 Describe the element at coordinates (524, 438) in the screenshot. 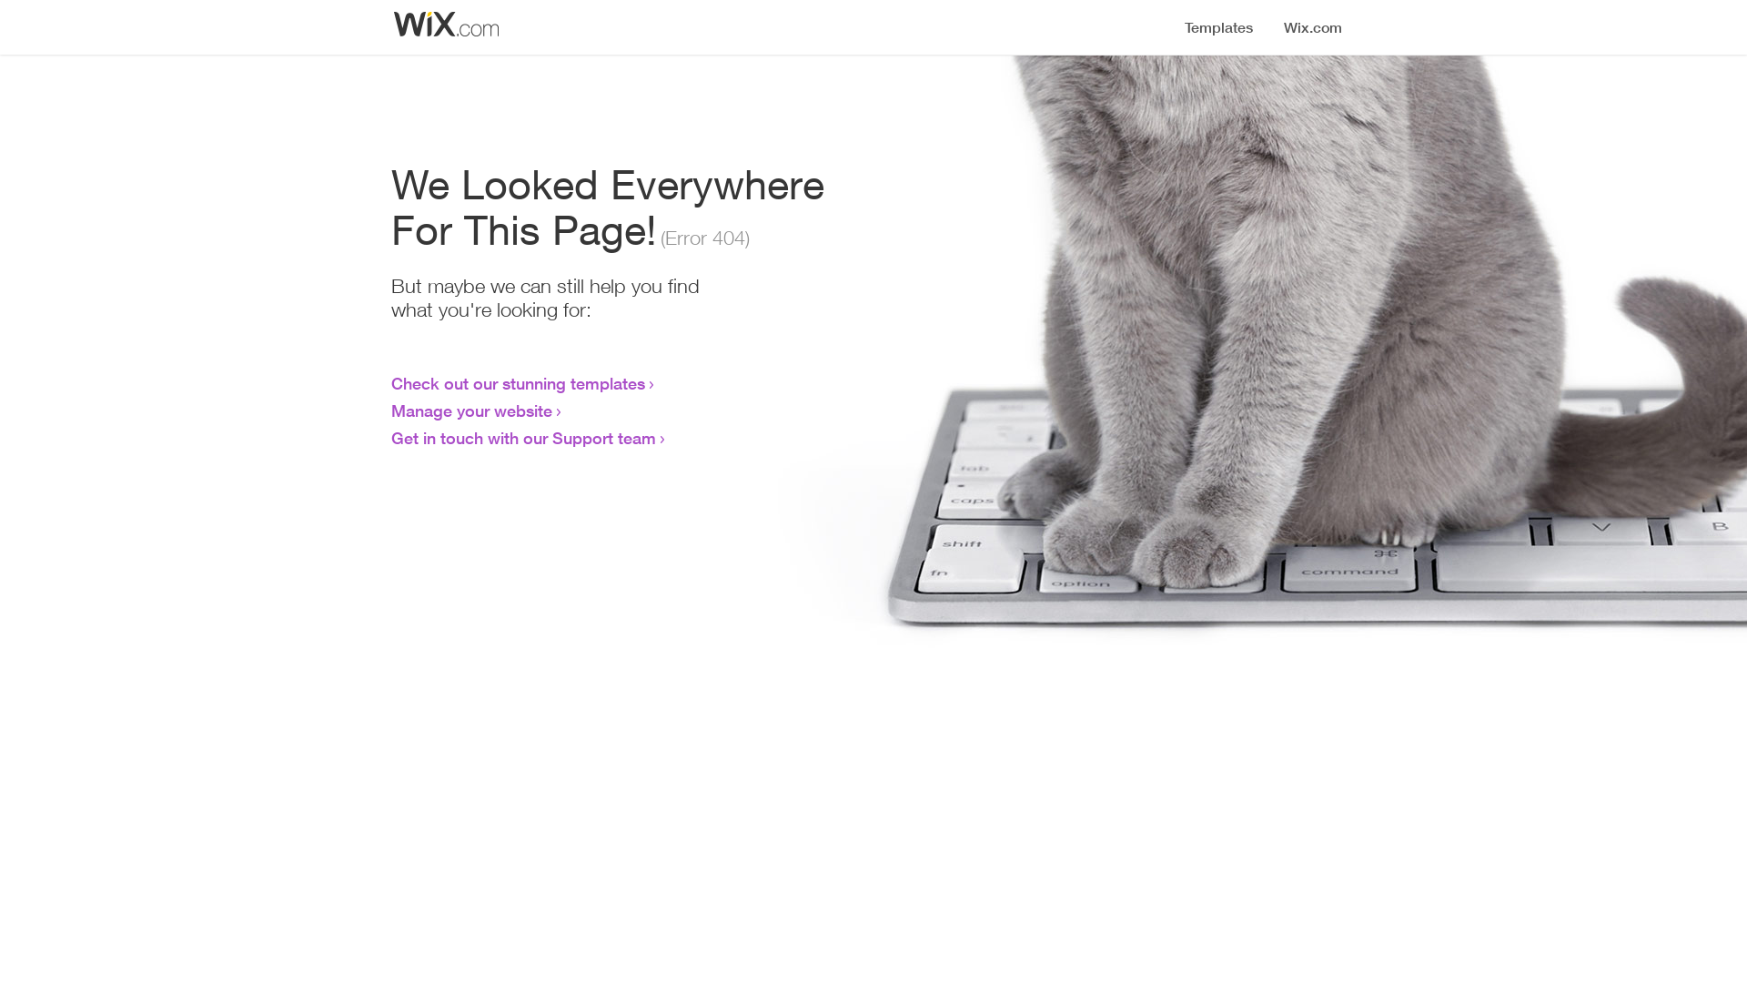

I see `Get in touch with our Support team` at that location.